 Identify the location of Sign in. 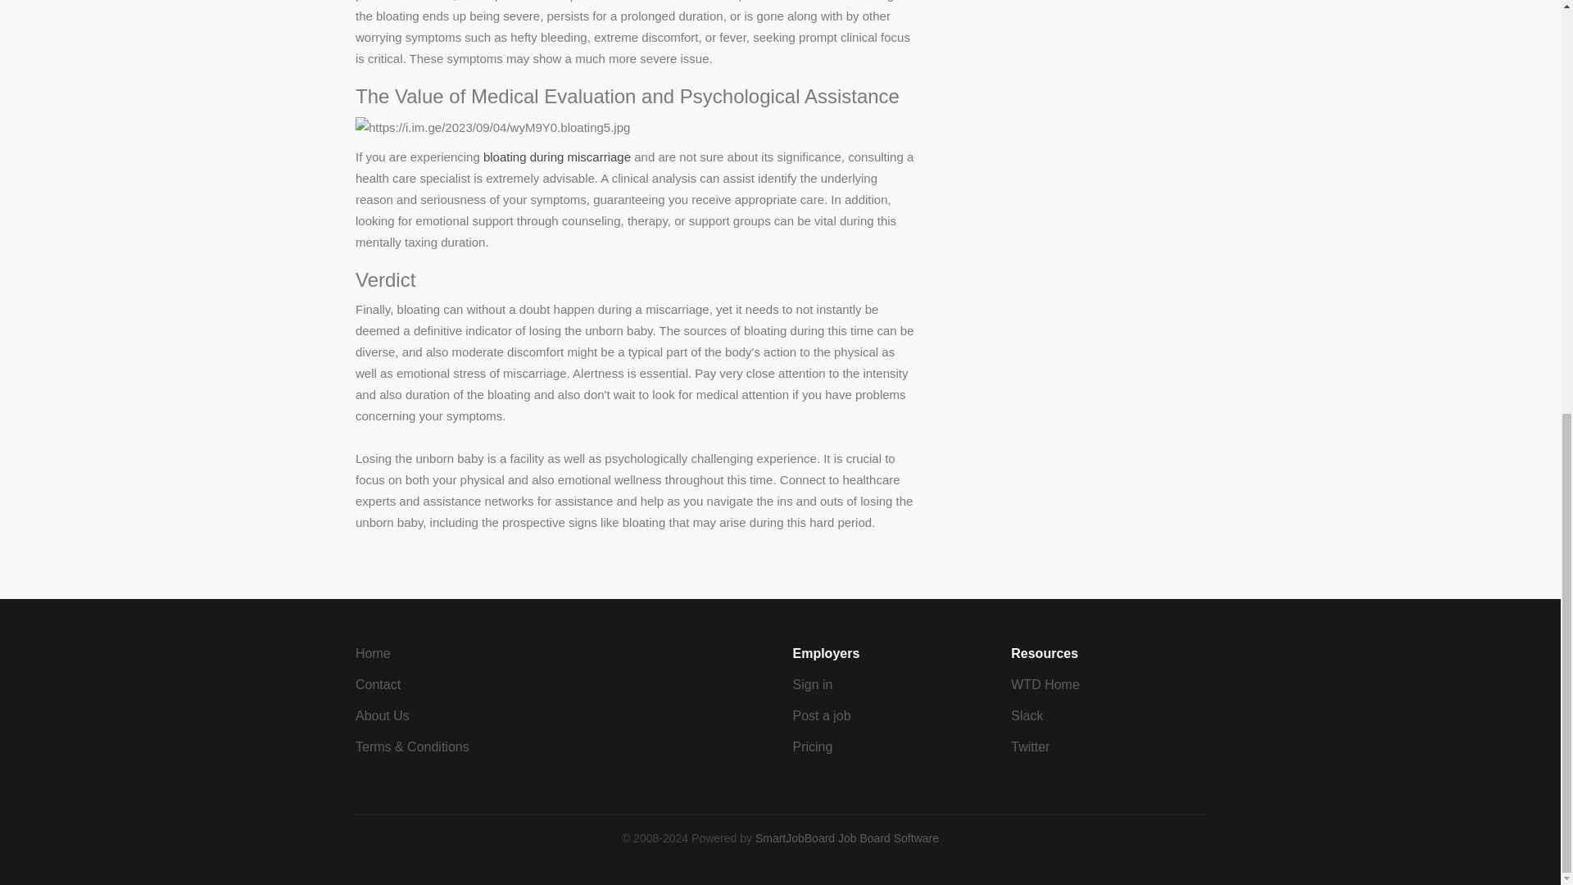
(813, 684).